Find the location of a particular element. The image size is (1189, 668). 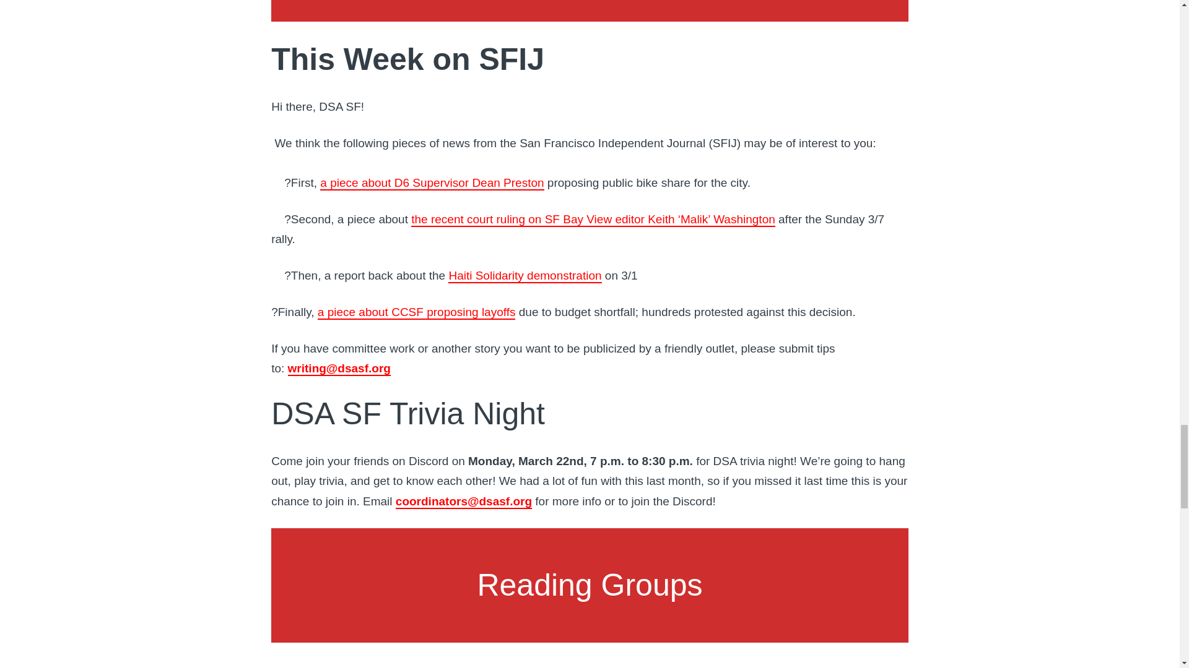

a piece about CCSF proposing layoffs is located at coordinates (416, 312).